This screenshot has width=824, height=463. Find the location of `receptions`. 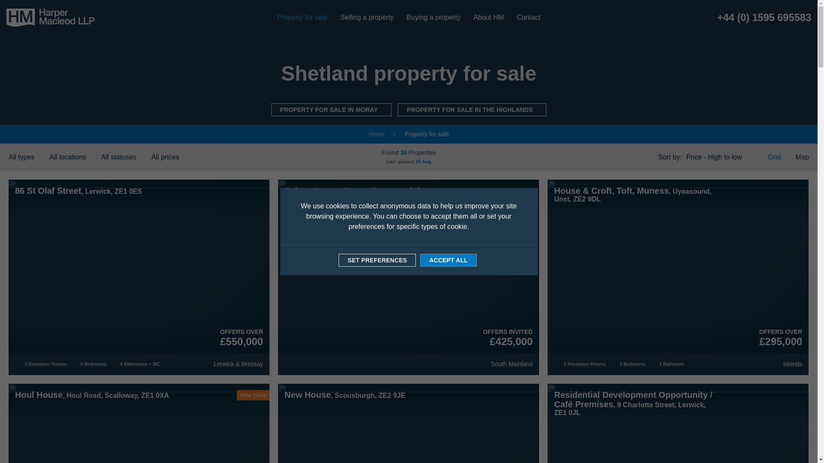

receptions is located at coordinates (19, 364).